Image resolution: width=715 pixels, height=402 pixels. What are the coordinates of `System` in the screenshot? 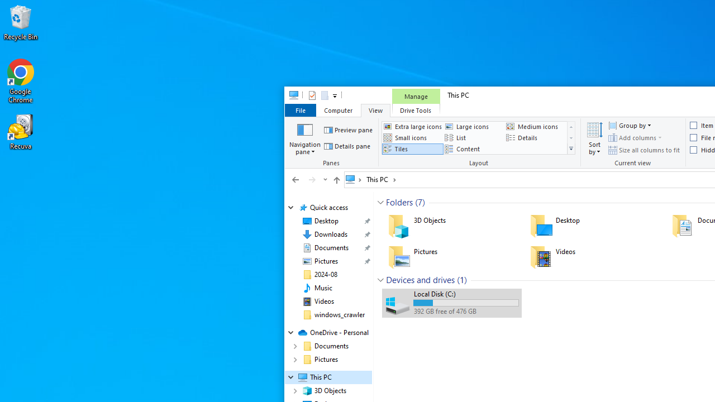 It's located at (290, 97).